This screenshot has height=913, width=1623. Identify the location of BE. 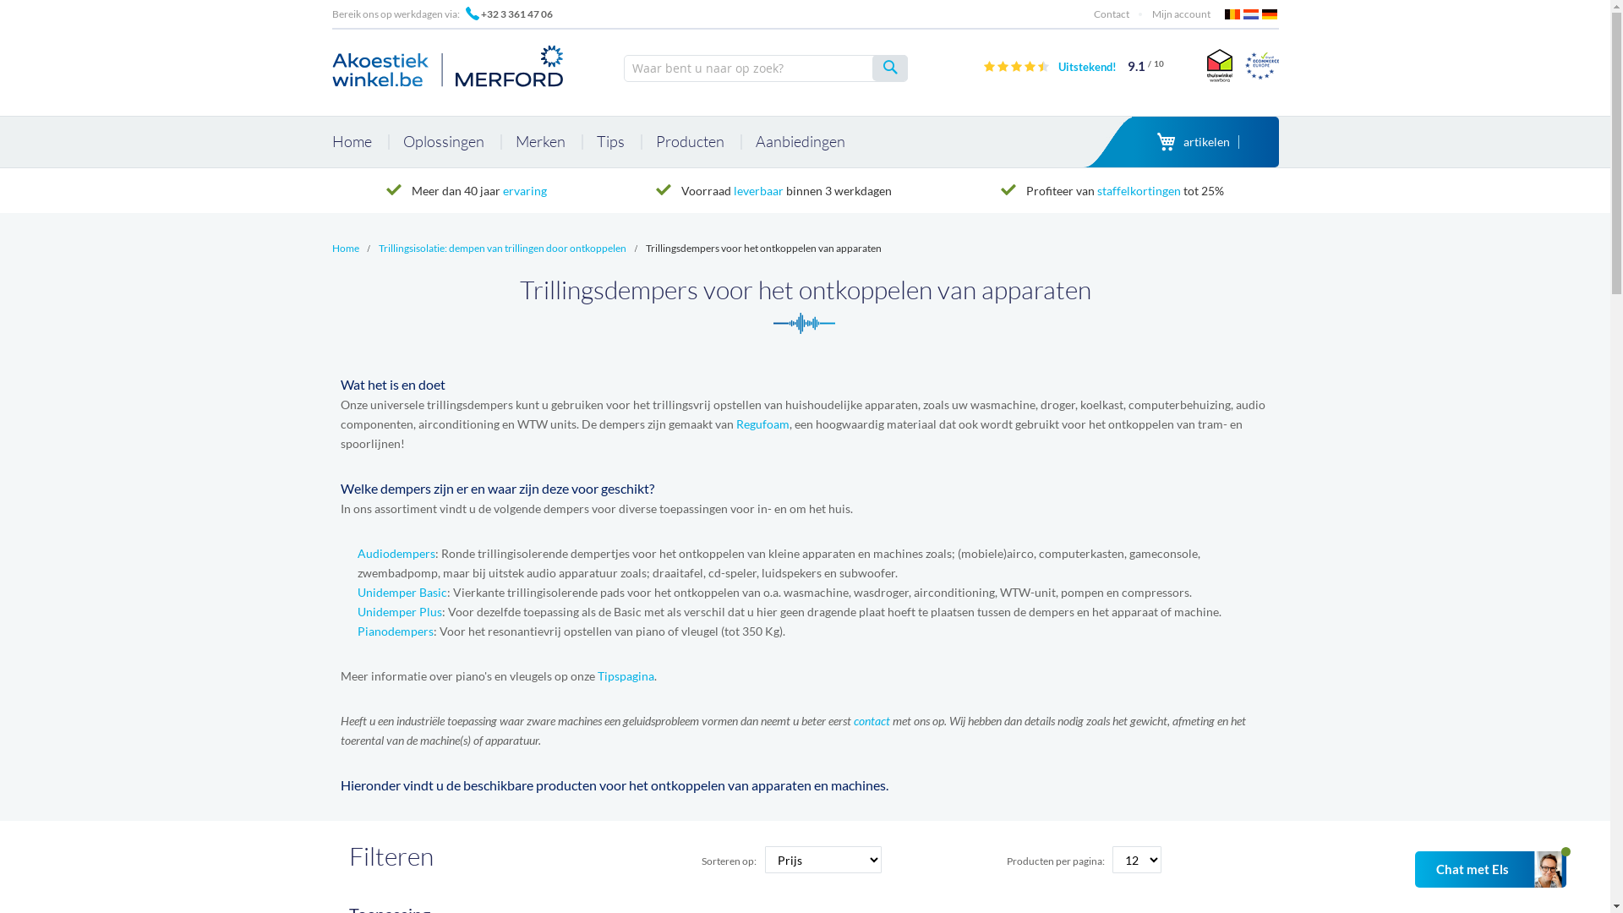
(1232, 14).